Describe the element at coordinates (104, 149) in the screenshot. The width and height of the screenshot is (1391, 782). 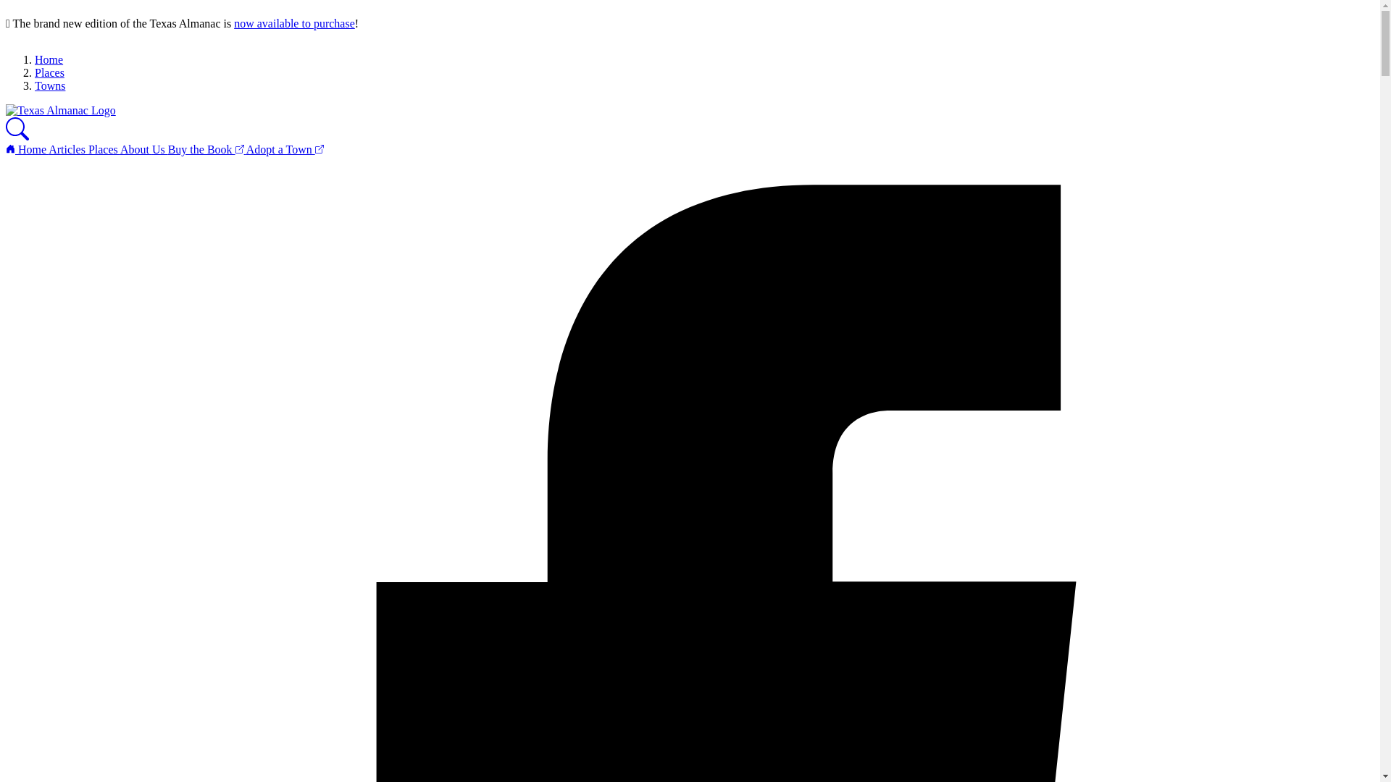
I see `Places` at that location.